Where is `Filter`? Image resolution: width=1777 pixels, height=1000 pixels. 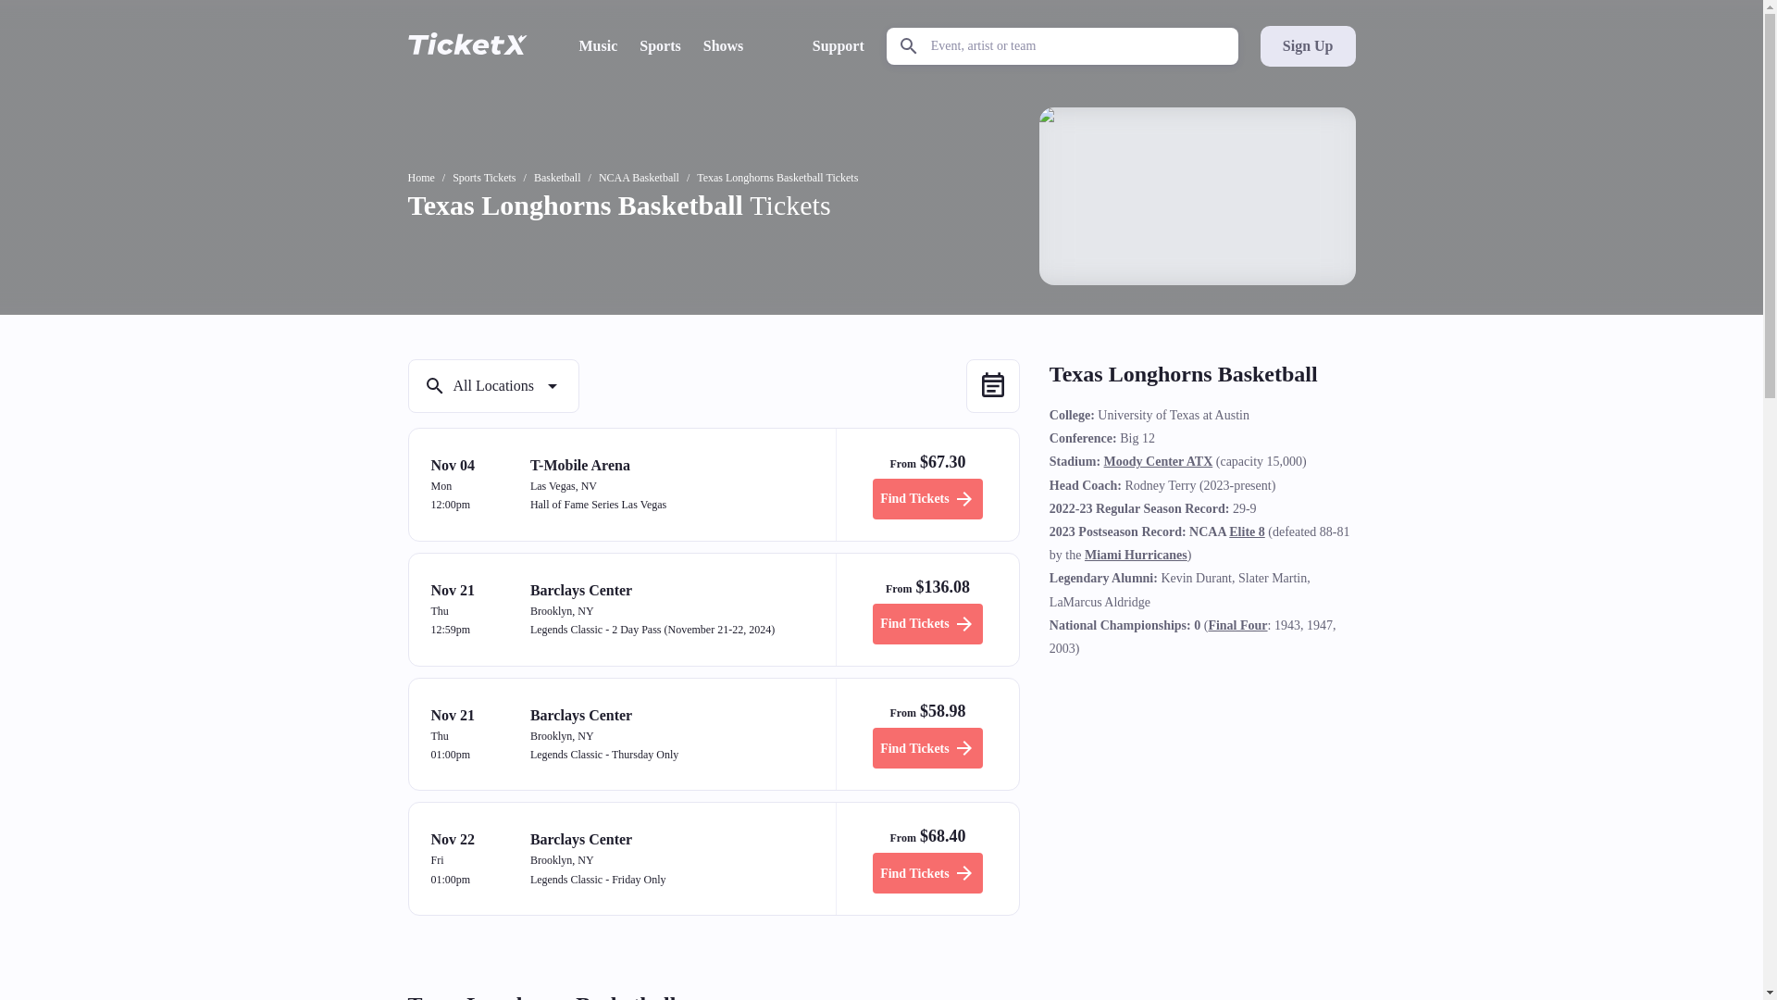
Filter is located at coordinates (492, 385).